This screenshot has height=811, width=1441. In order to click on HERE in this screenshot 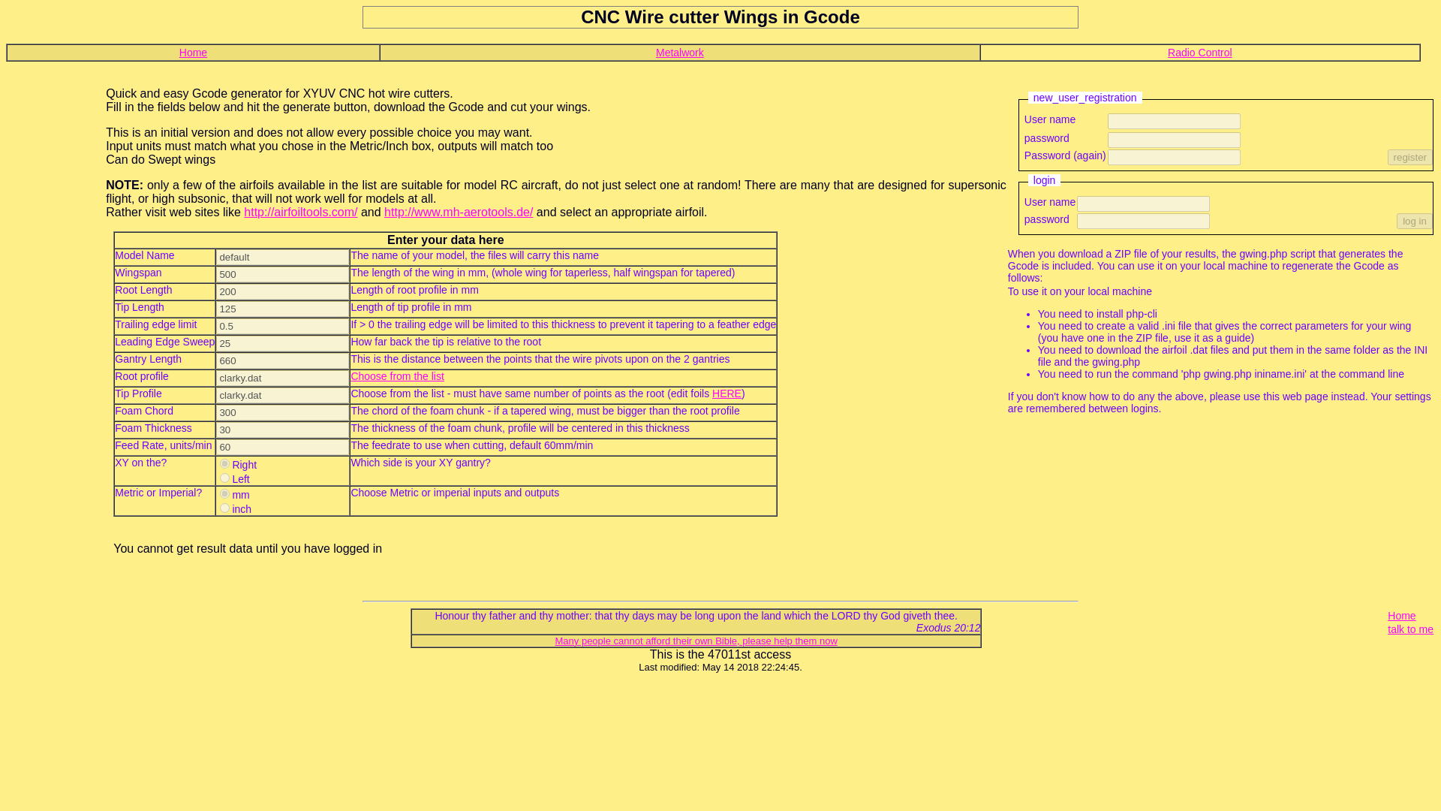, I will do `click(727, 393)`.